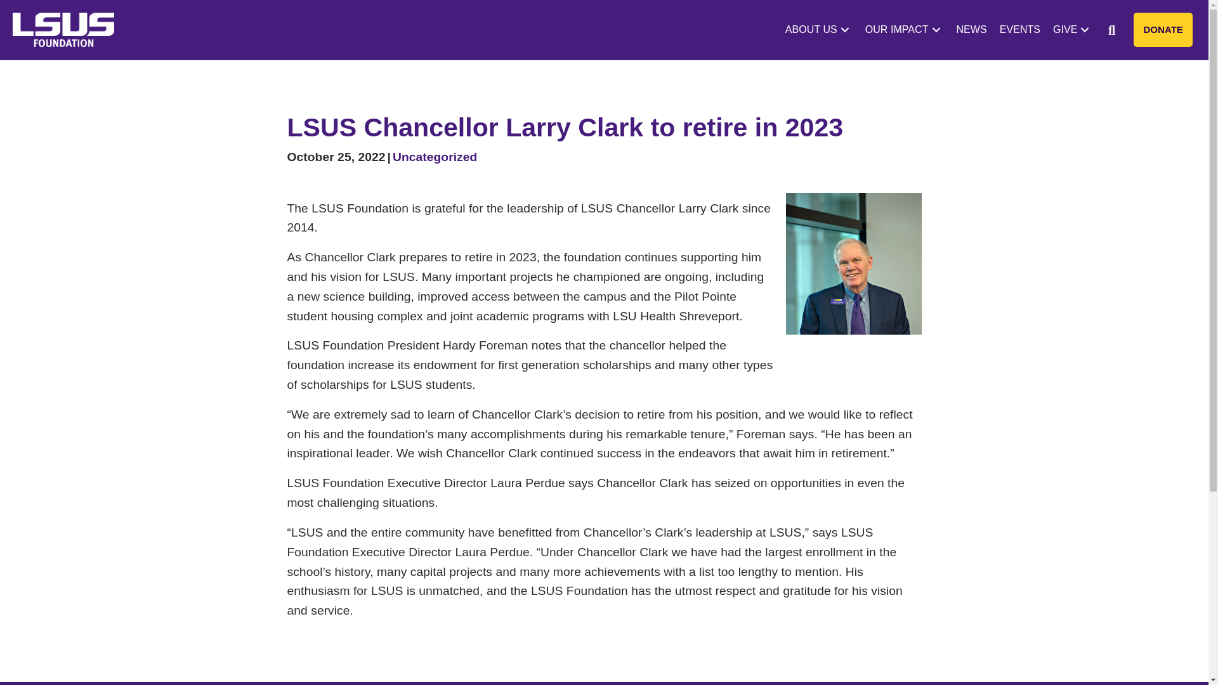 The width and height of the screenshot is (1218, 685). Describe the element at coordinates (63, 30) in the screenshot. I see `LSUS Logo White` at that location.